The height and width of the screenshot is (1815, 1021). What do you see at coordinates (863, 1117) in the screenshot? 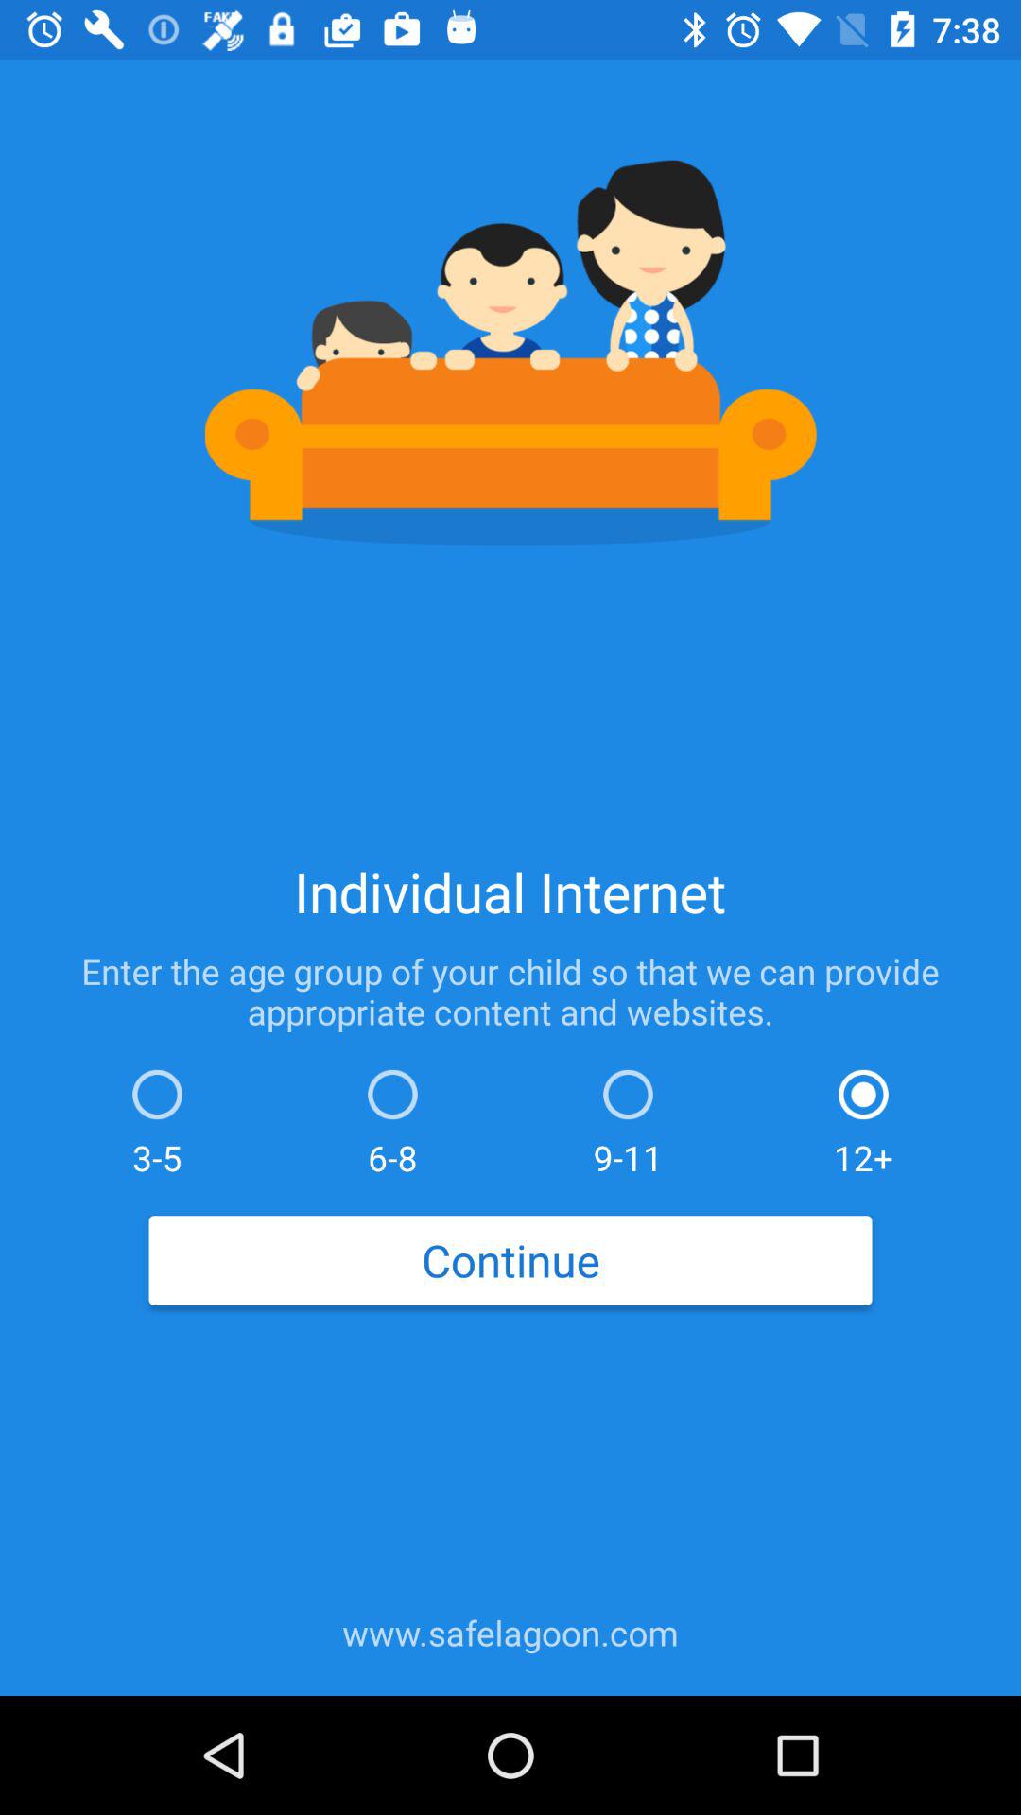
I see `turn on icon above continue icon` at bounding box center [863, 1117].